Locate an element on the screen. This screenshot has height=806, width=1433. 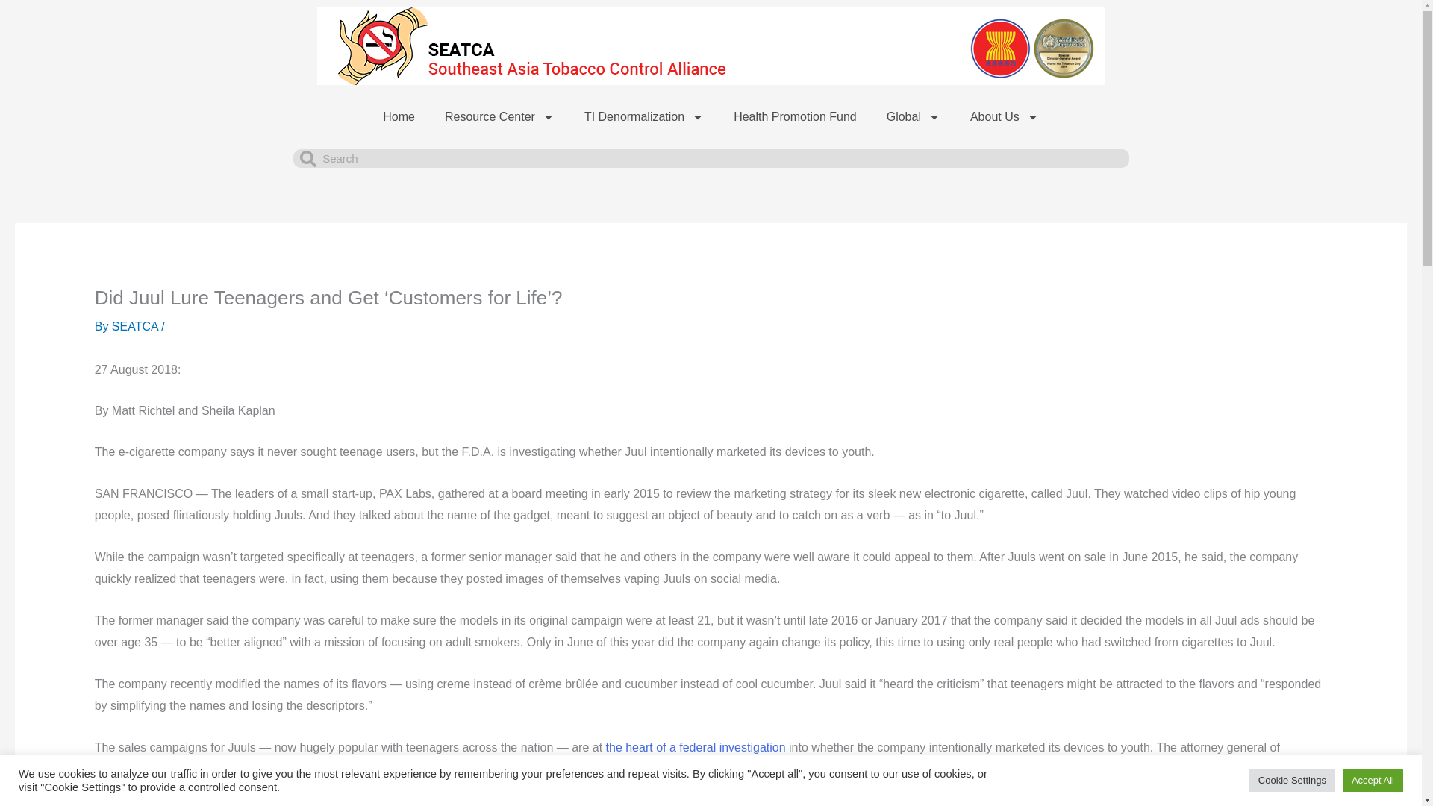
About Us is located at coordinates (1005, 116).